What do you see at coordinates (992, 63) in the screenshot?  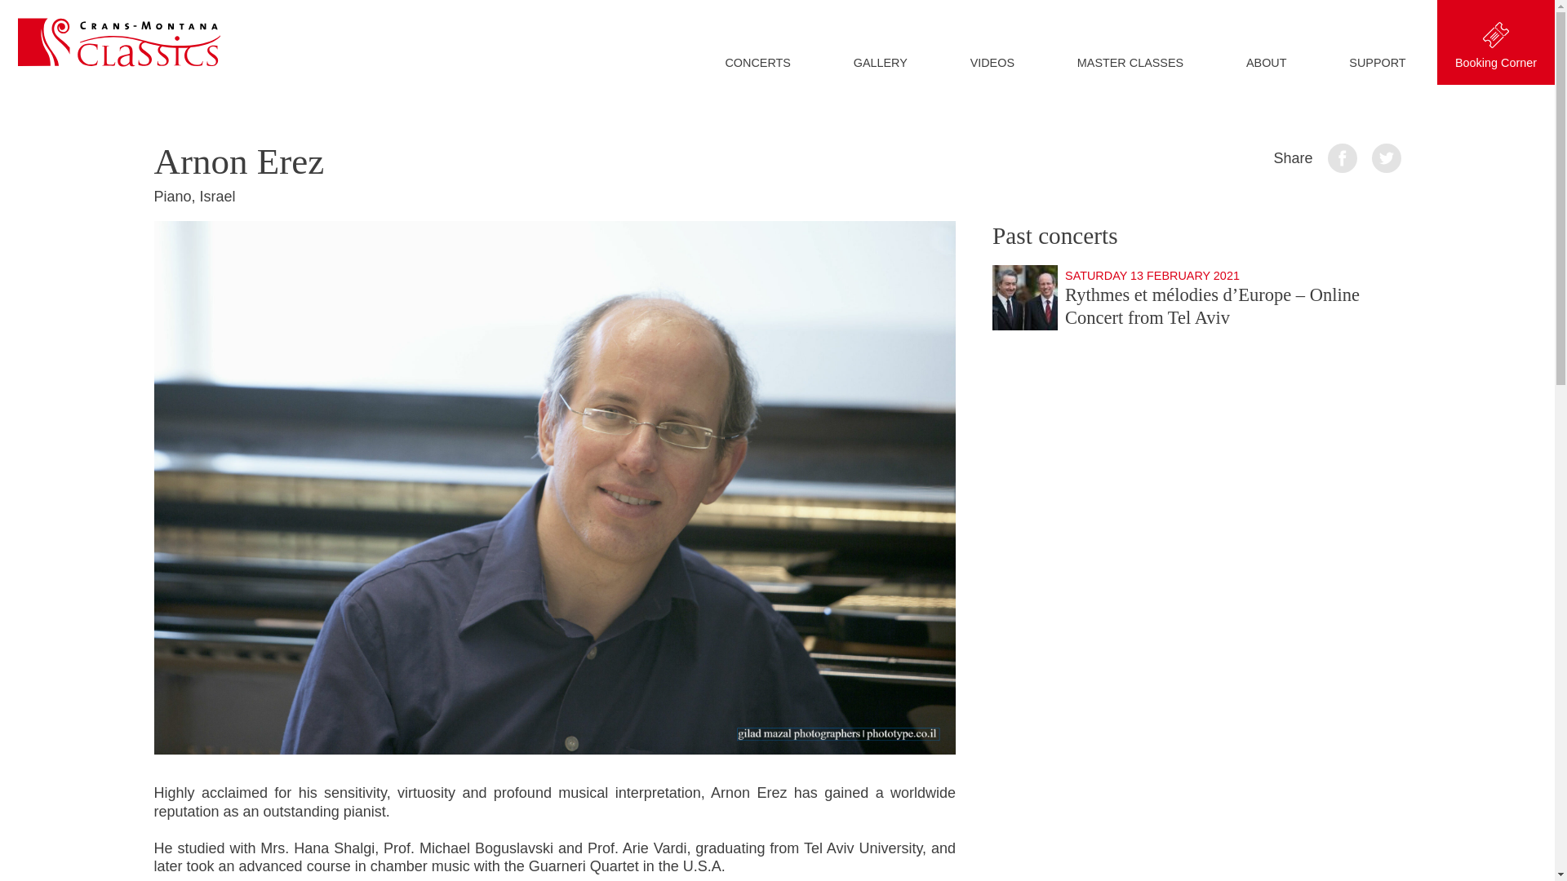 I see `VIDEOS` at bounding box center [992, 63].